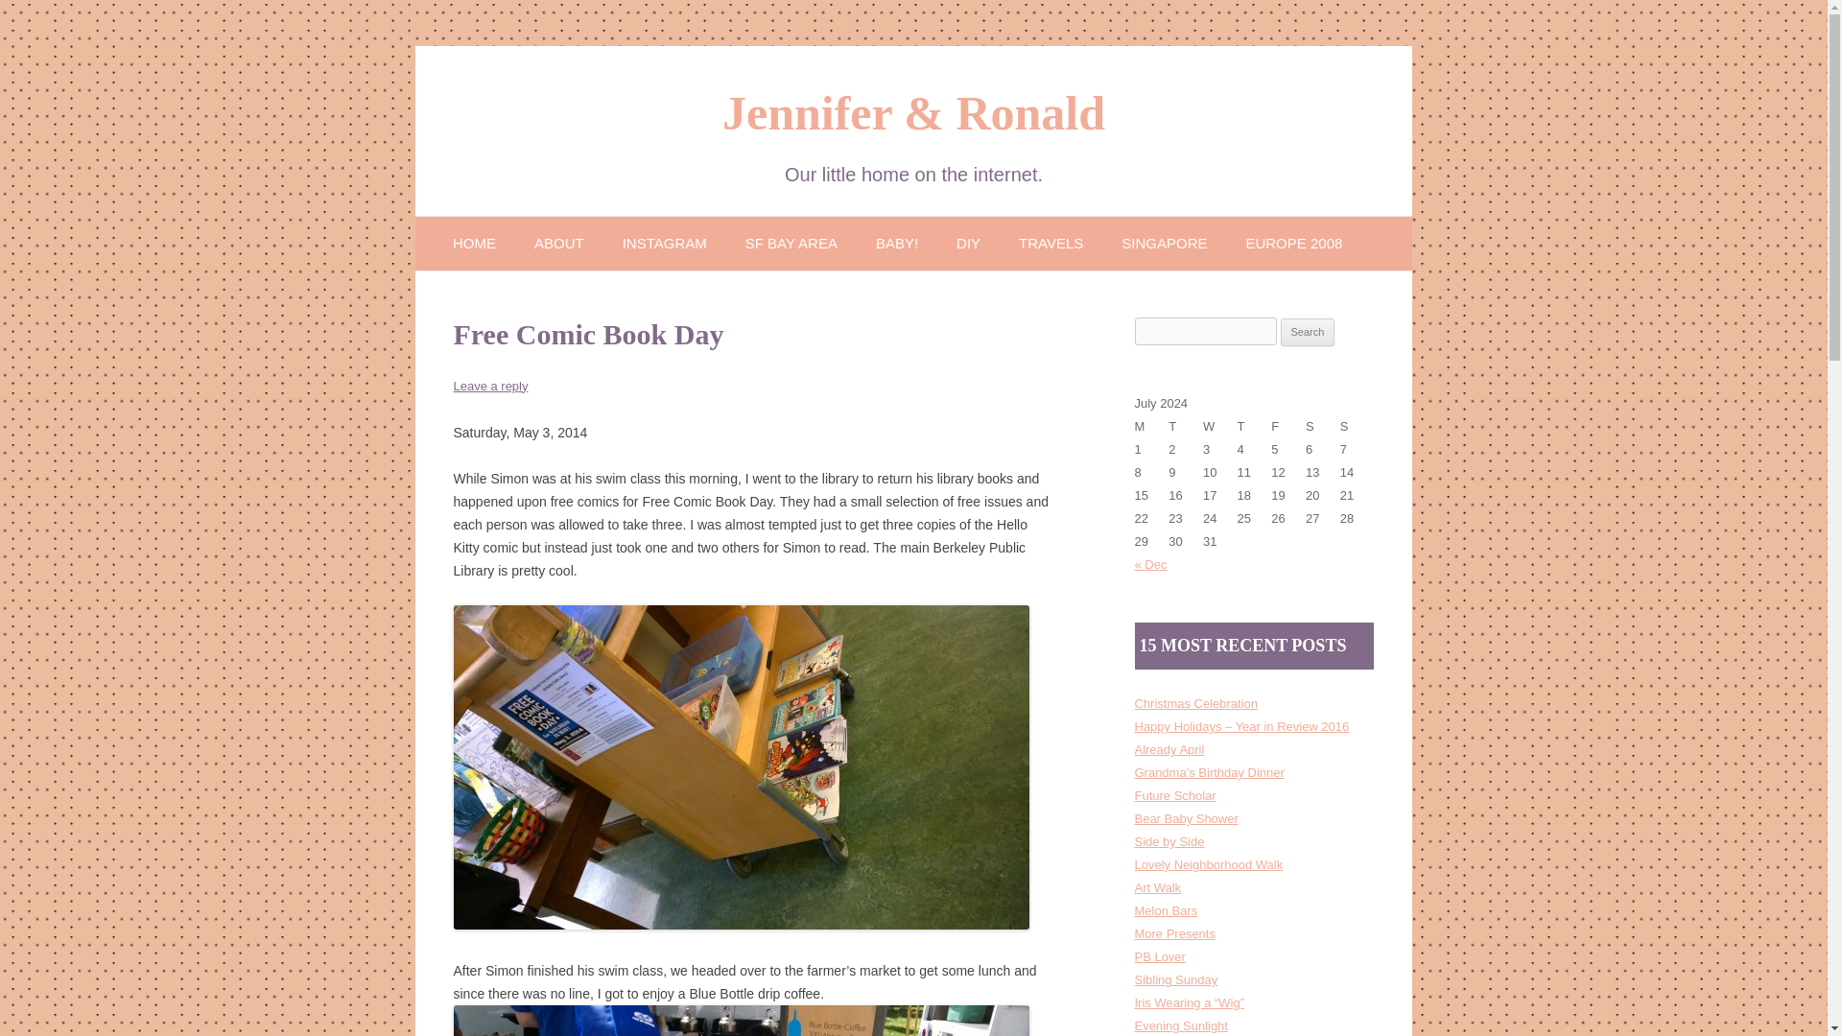  Describe the element at coordinates (1195, 702) in the screenshot. I see `Christmas Celebration` at that location.